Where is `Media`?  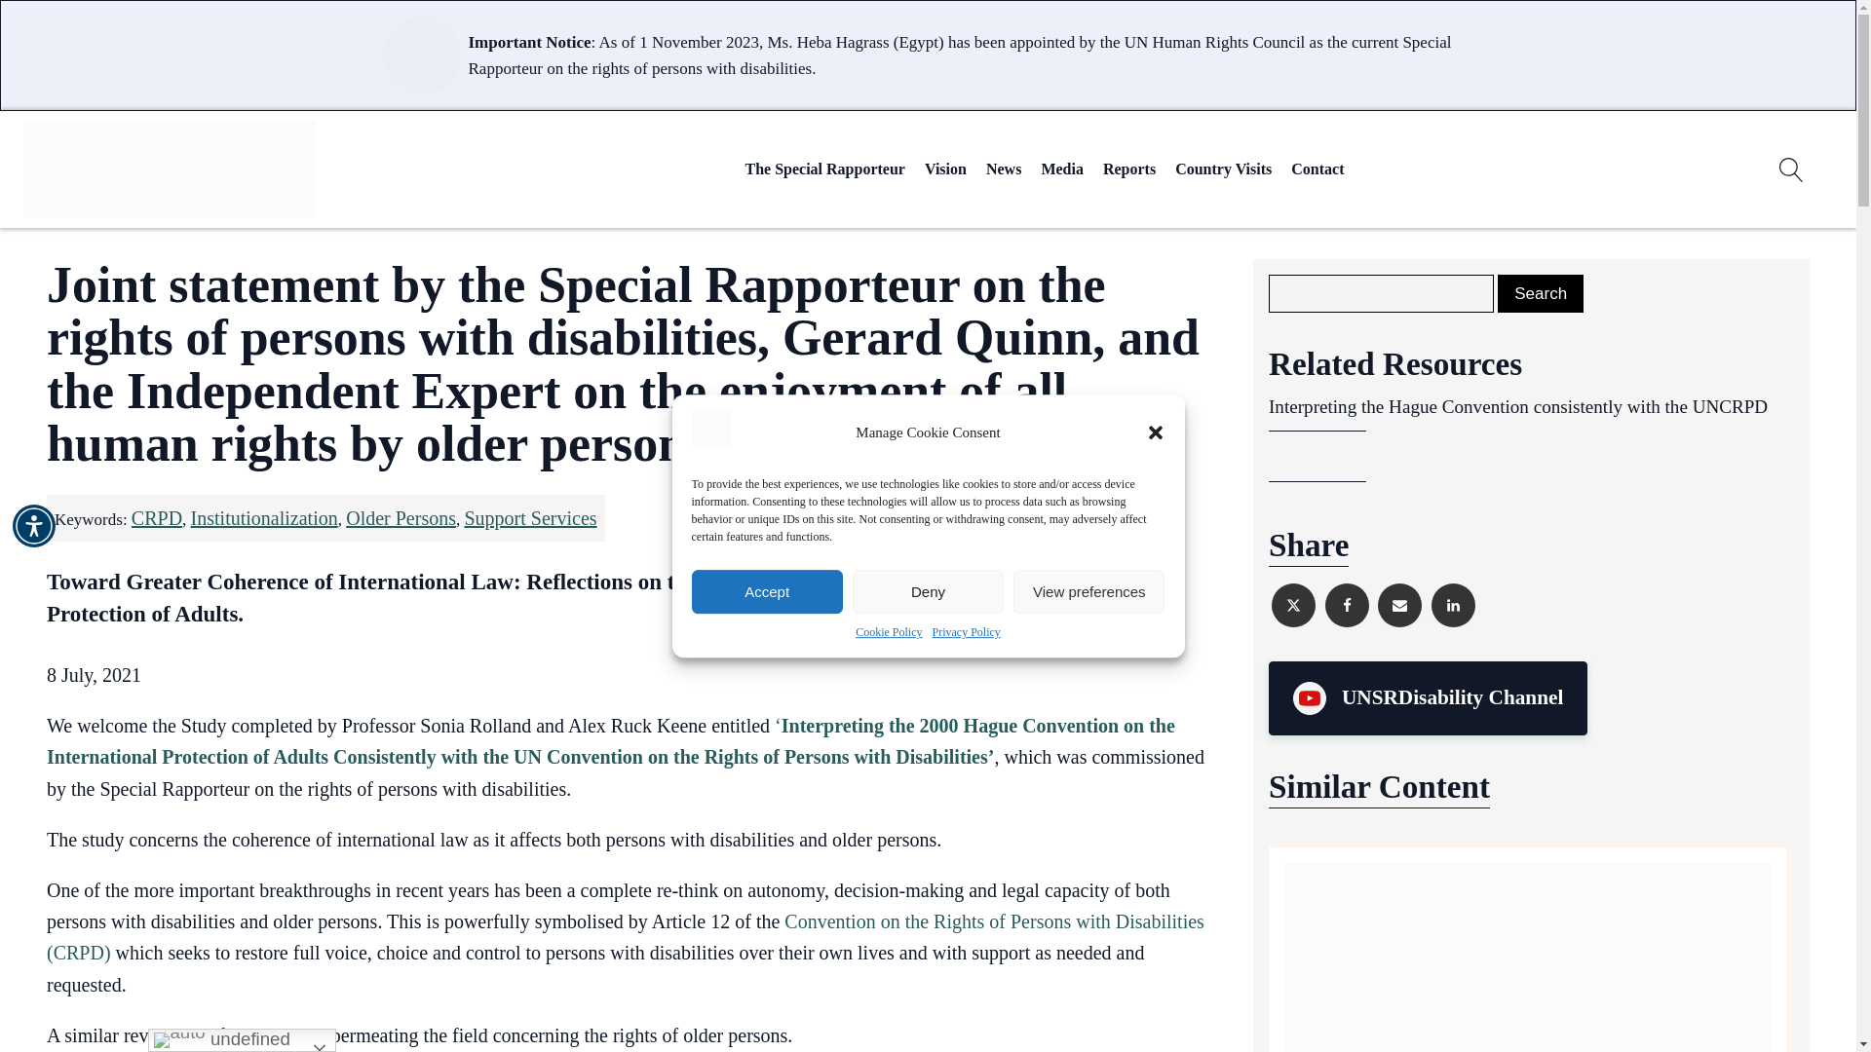 Media is located at coordinates (1061, 169).